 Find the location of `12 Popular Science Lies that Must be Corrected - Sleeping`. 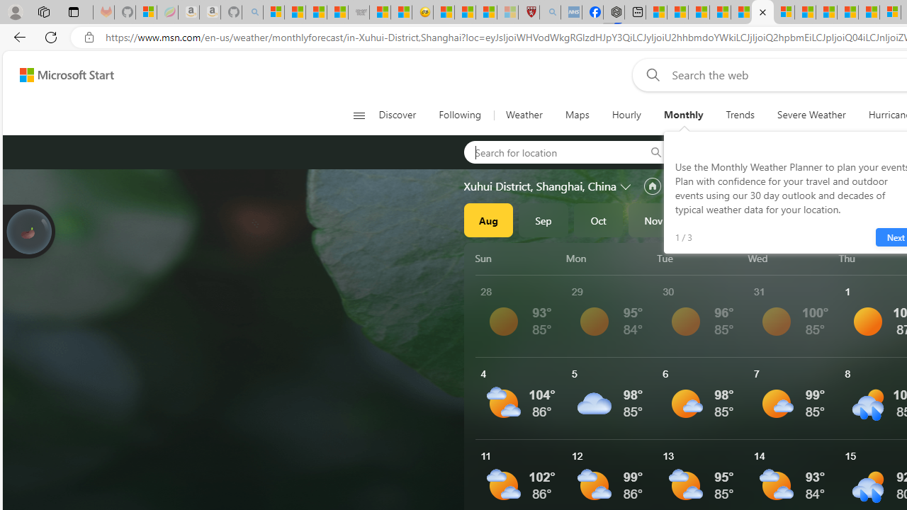

12 Popular Science Lies that Must be Corrected - Sleeping is located at coordinates (507, 13).